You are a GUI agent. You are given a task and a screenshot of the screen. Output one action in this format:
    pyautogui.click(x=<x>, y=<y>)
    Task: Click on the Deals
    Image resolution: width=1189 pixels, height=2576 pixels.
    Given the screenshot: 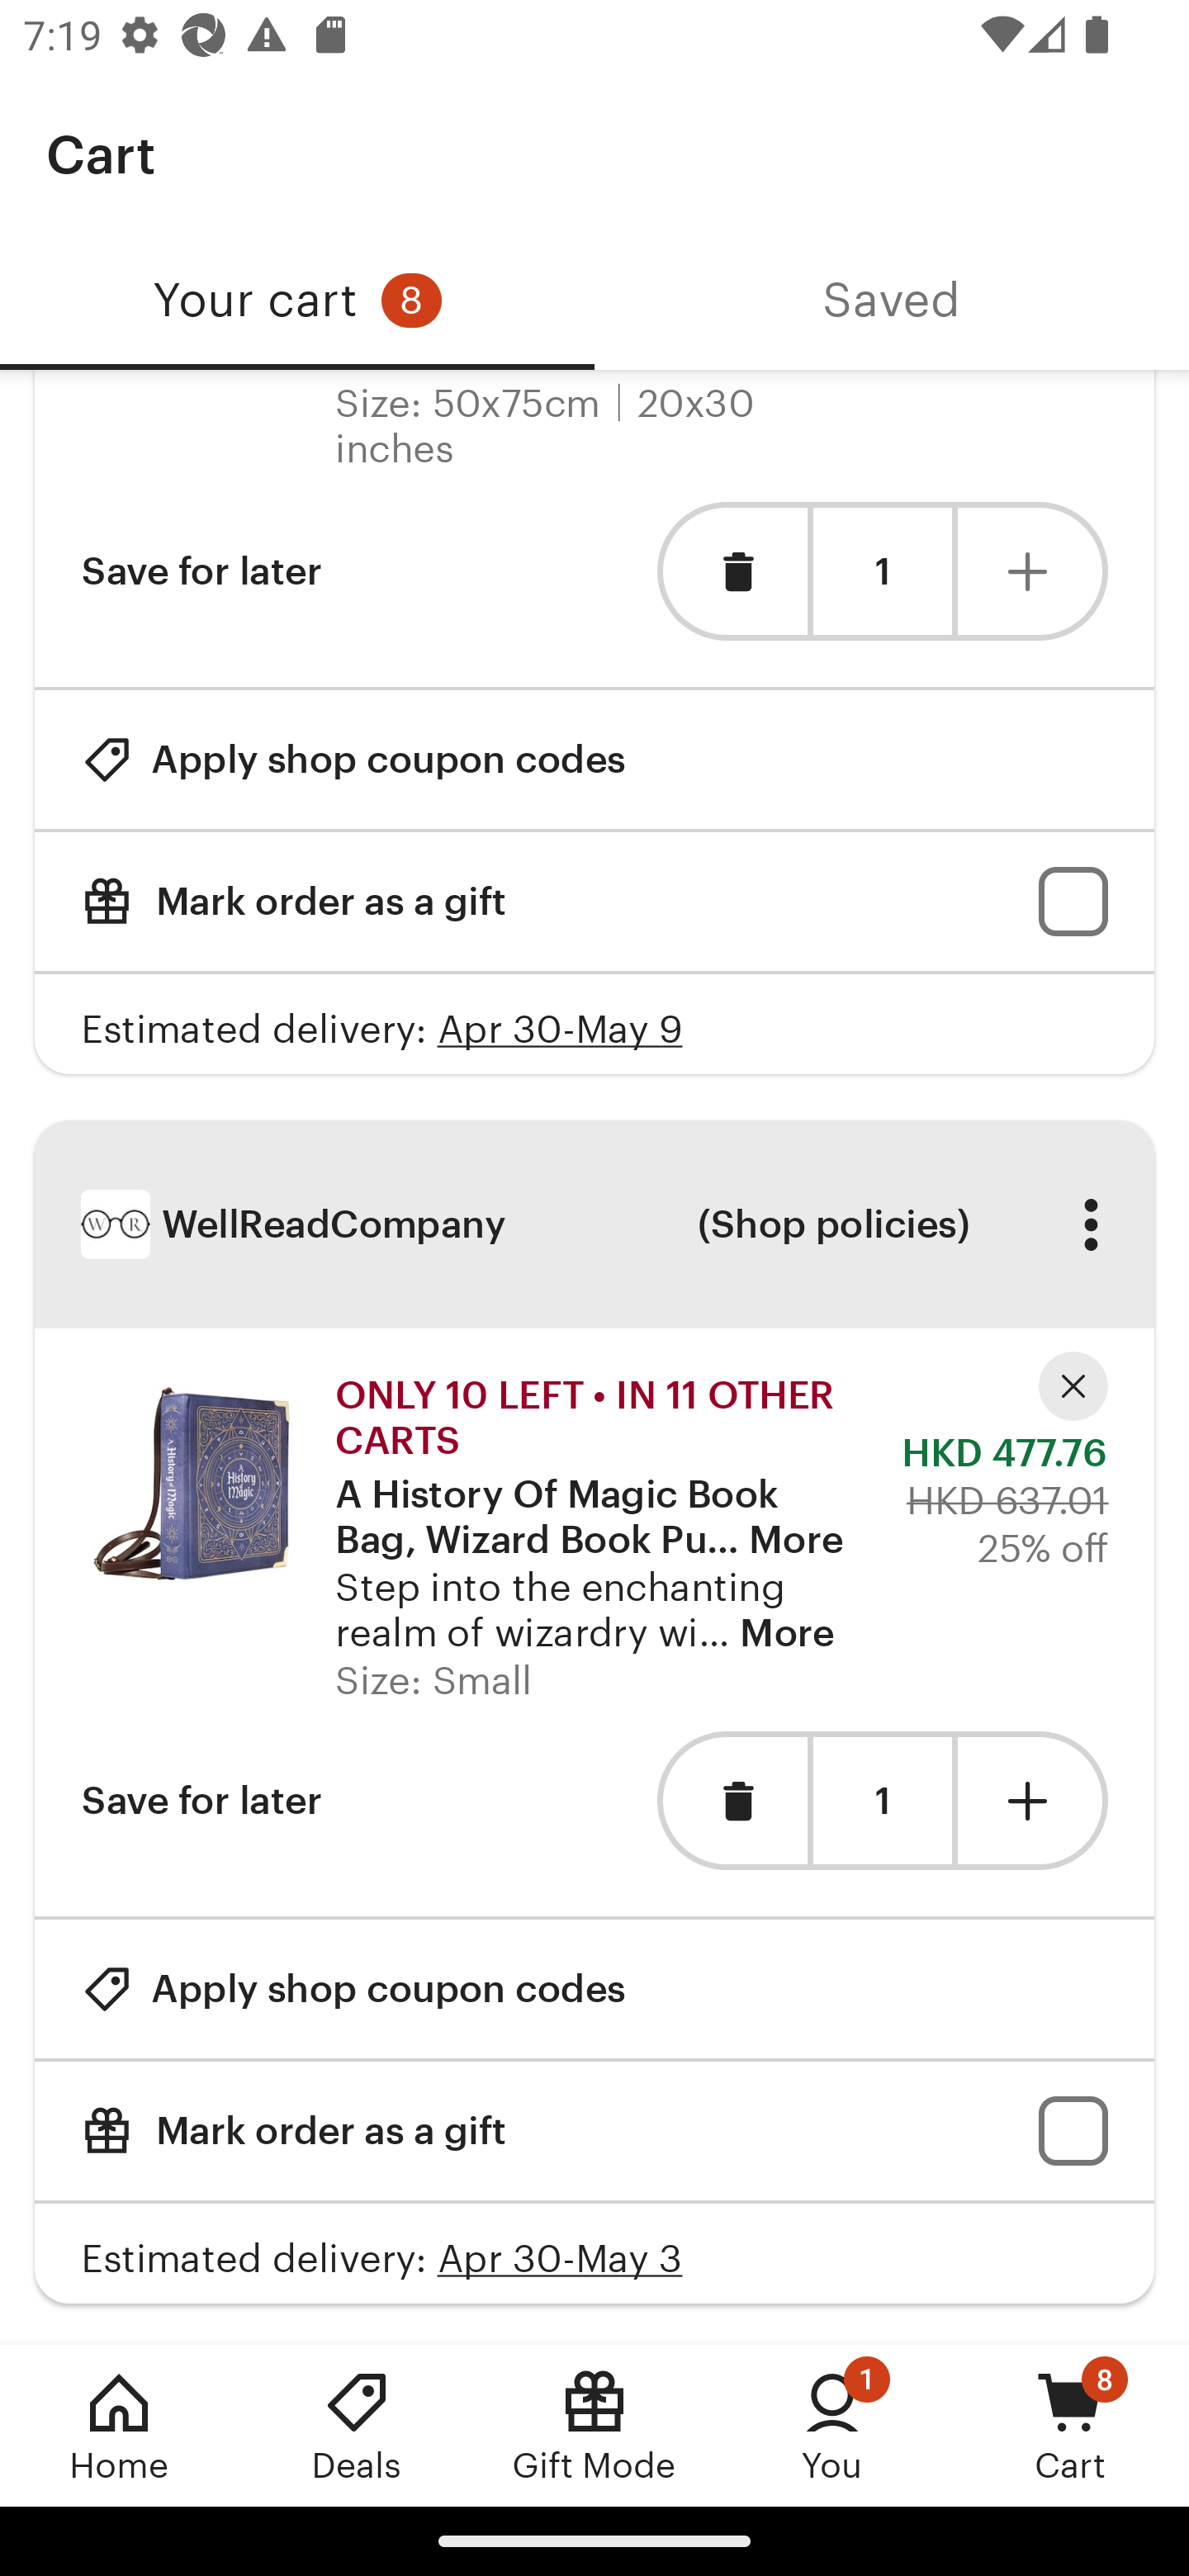 What is the action you would take?
    pyautogui.click(x=357, y=2425)
    